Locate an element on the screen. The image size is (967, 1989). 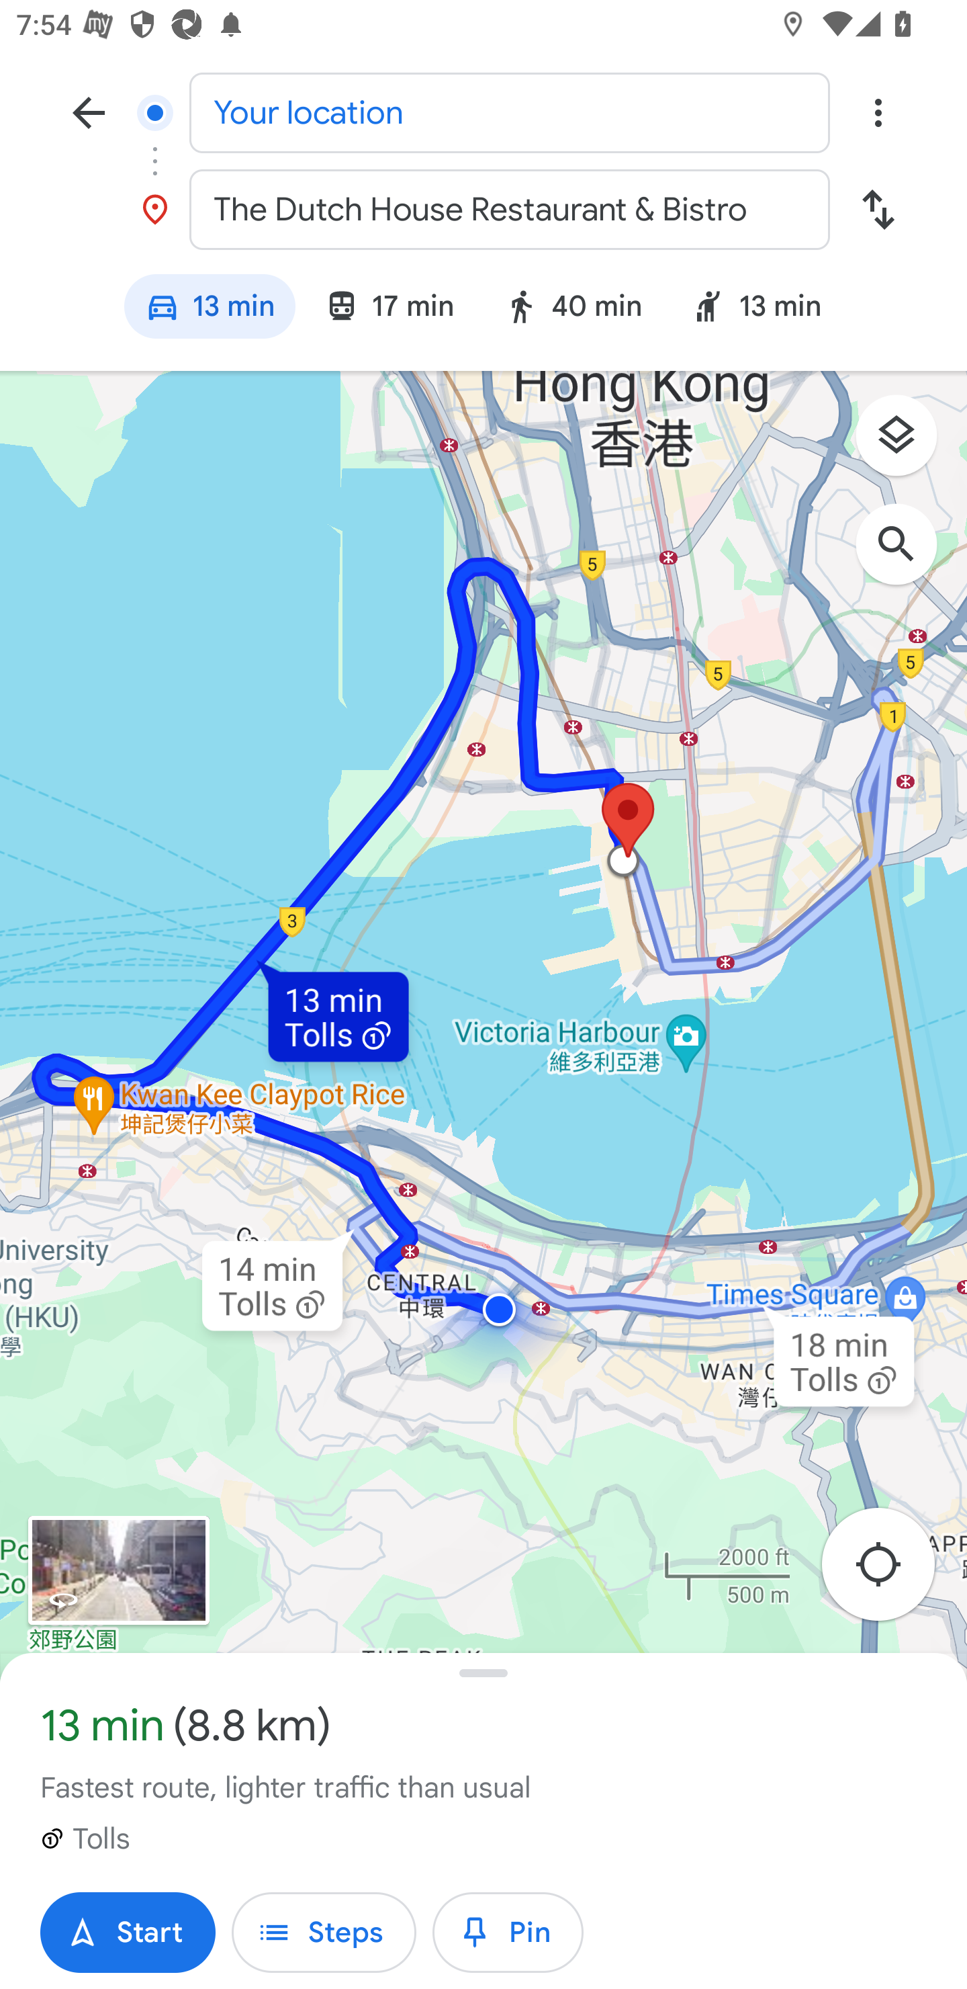
Walking mode: 40 min 40 min is located at coordinates (572, 310).